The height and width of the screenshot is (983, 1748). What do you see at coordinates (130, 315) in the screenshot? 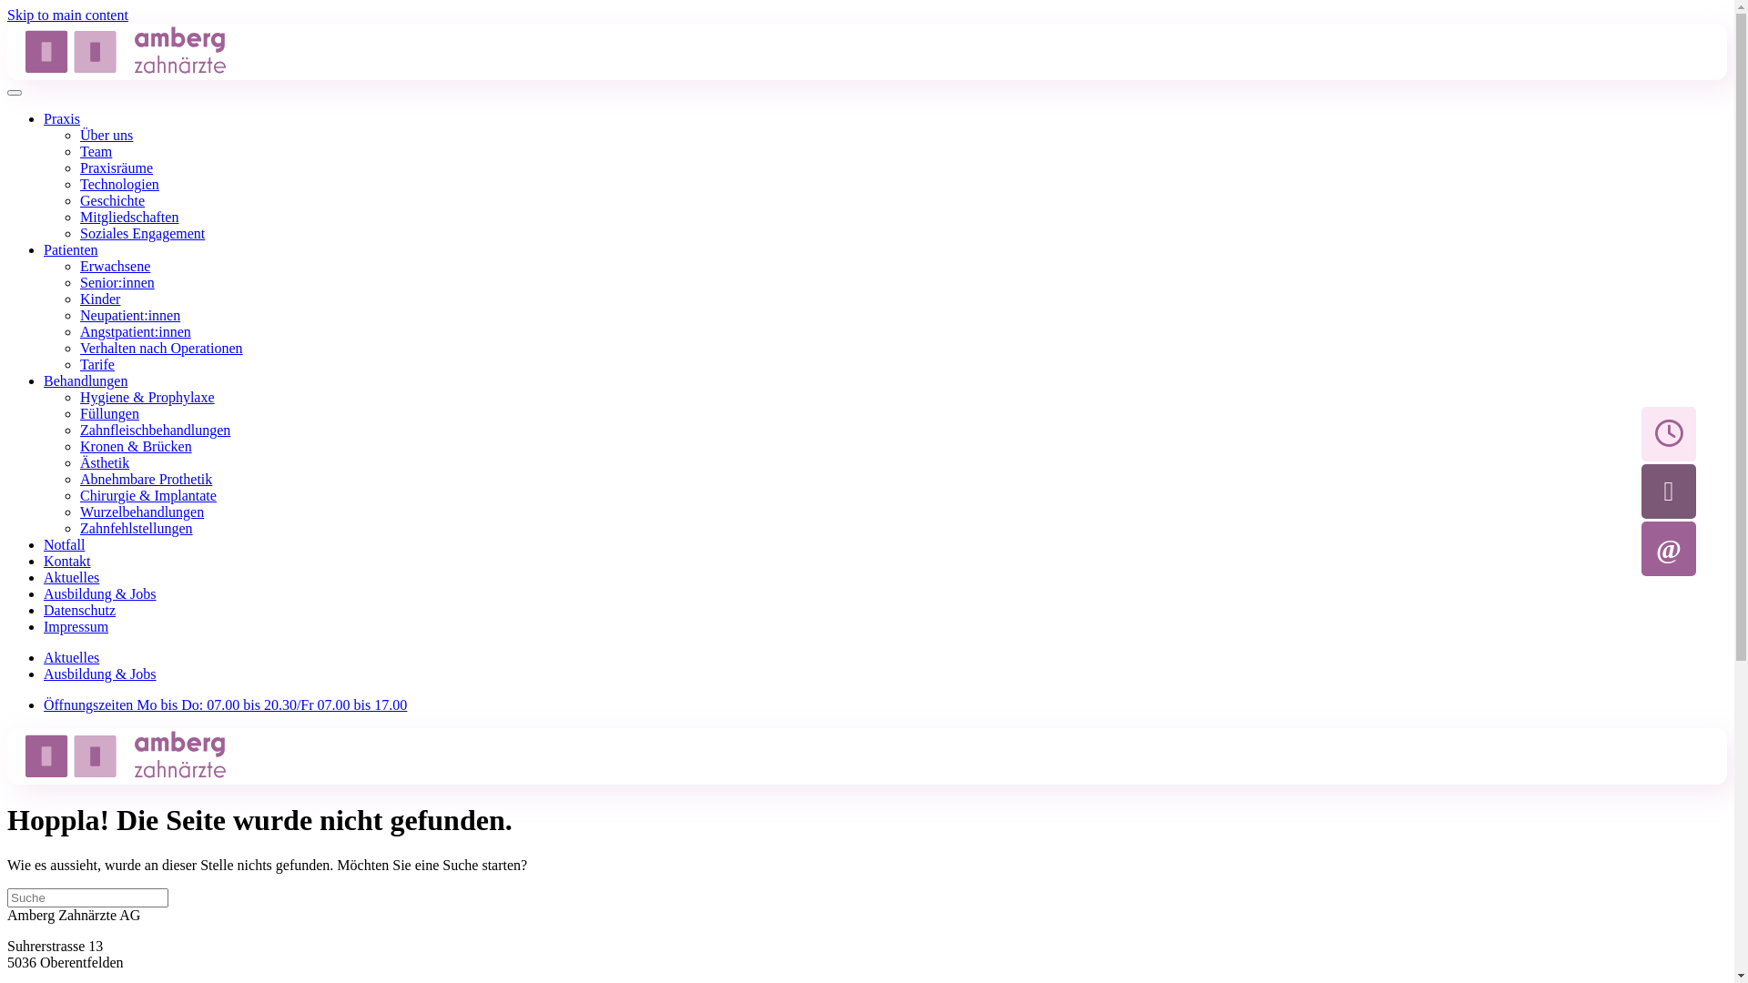
I see `Neupatient:innen` at bounding box center [130, 315].